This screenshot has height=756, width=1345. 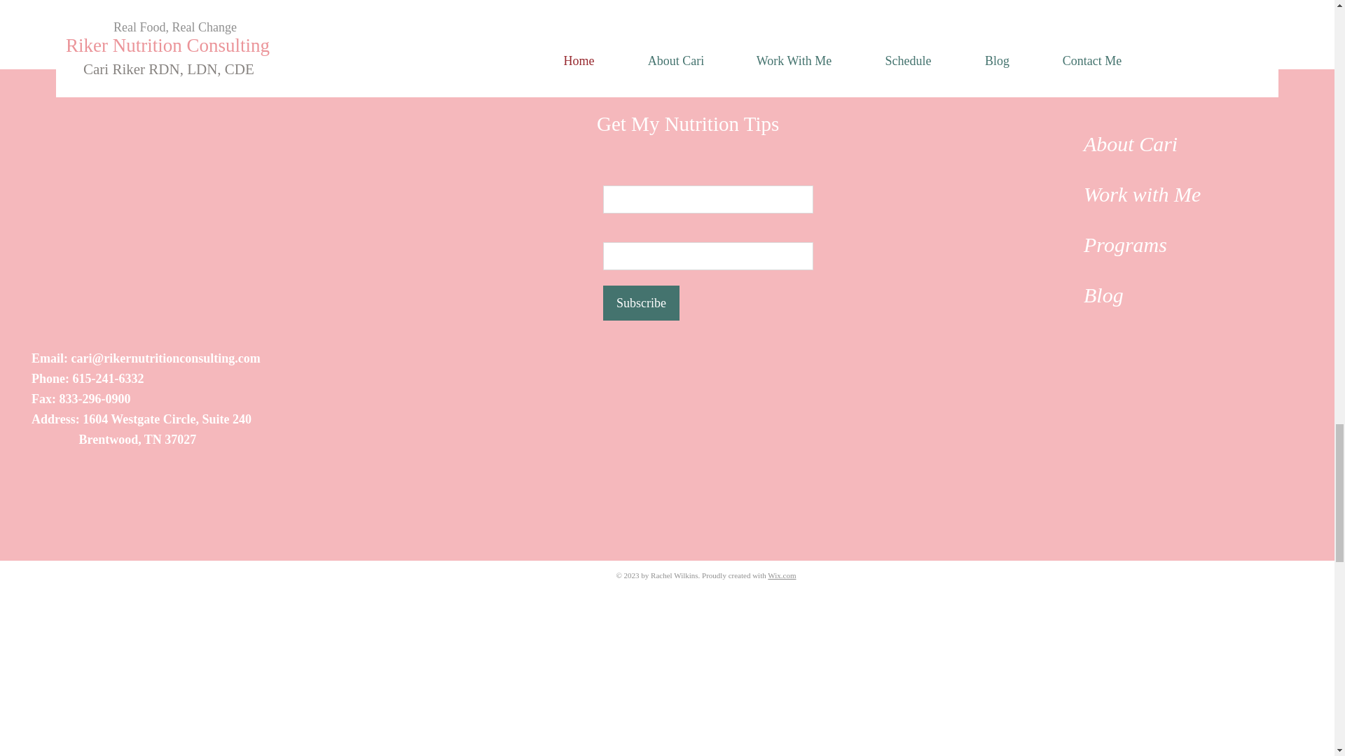 What do you see at coordinates (782, 575) in the screenshot?
I see `Wix.com` at bounding box center [782, 575].